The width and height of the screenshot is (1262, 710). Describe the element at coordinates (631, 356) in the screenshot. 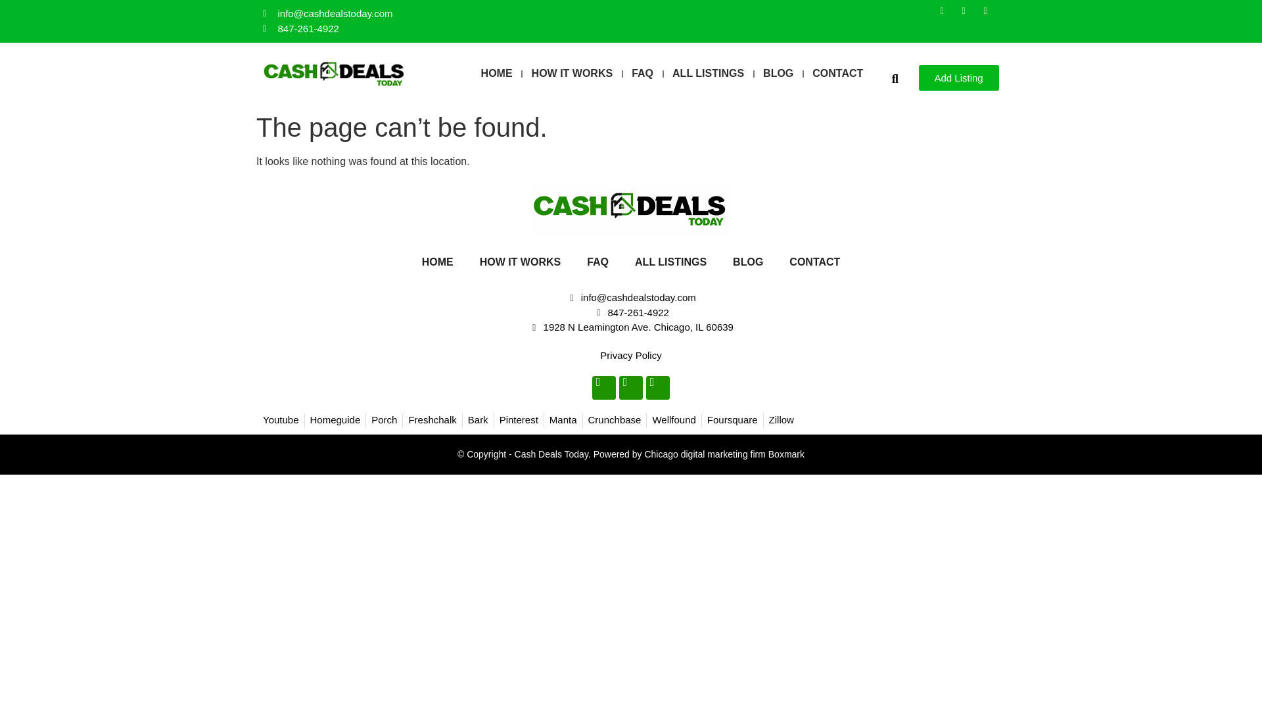

I see `Privacy Policy` at that location.